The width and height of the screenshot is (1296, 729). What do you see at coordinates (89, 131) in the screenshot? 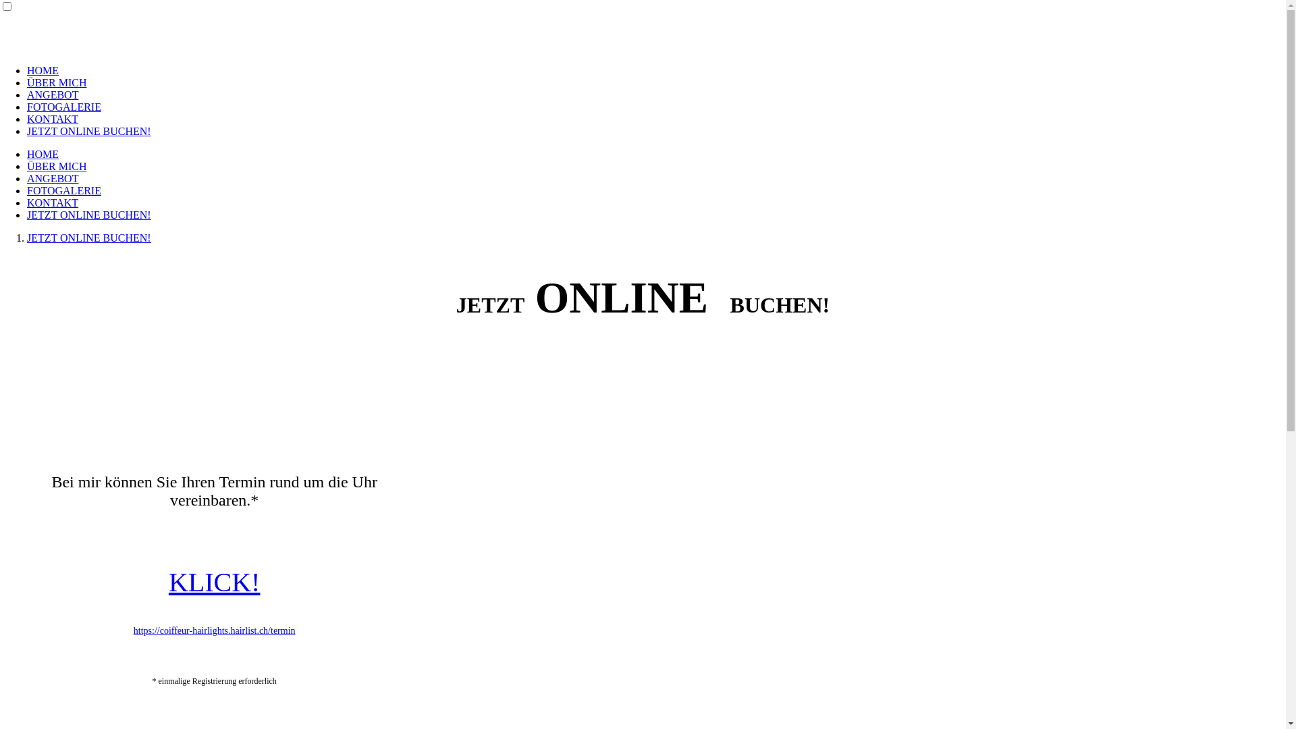
I see `JETZT ONLINE BUCHEN!` at bounding box center [89, 131].